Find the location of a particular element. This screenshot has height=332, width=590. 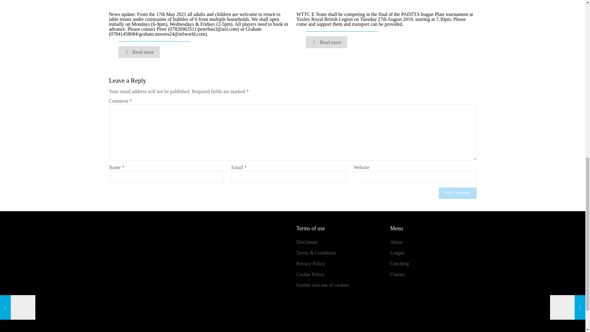

About is located at coordinates (396, 242).